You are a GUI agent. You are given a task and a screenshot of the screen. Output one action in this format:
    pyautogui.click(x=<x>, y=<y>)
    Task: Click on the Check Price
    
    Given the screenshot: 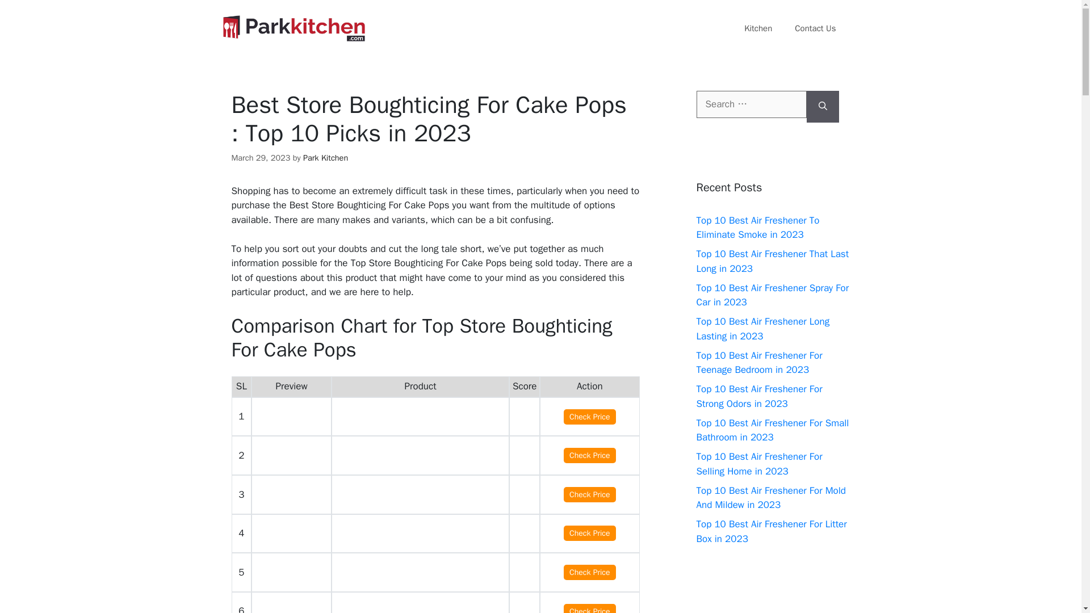 What is the action you would take?
    pyautogui.click(x=589, y=455)
    